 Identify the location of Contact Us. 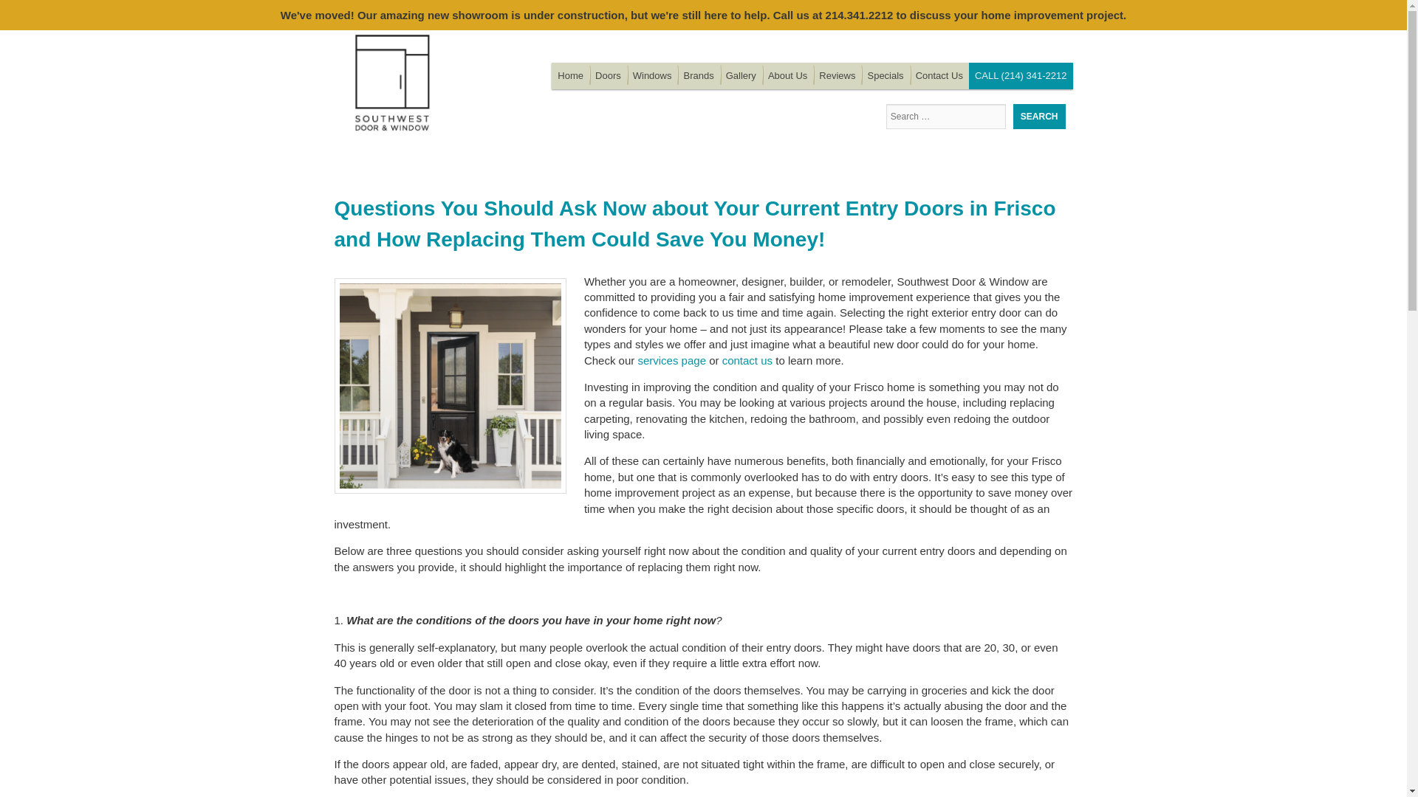
(939, 75).